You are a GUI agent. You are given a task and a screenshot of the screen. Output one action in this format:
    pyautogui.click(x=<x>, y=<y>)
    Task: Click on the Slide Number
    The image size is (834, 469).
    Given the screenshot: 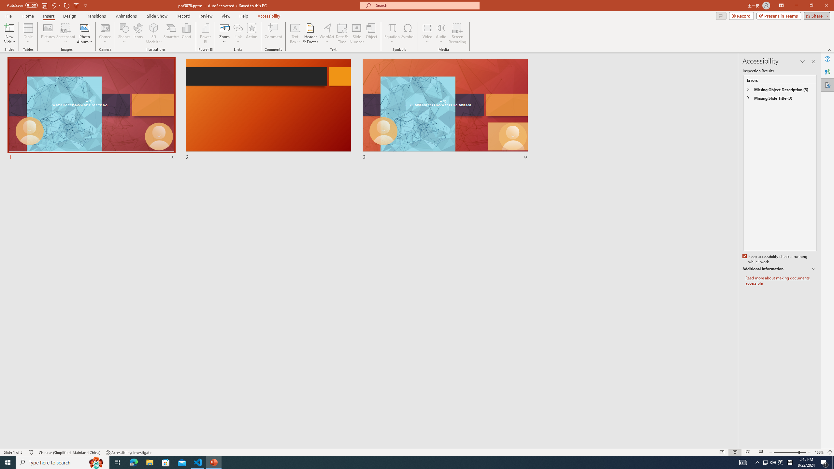 What is the action you would take?
    pyautogui.click(x=357, y=34)
    